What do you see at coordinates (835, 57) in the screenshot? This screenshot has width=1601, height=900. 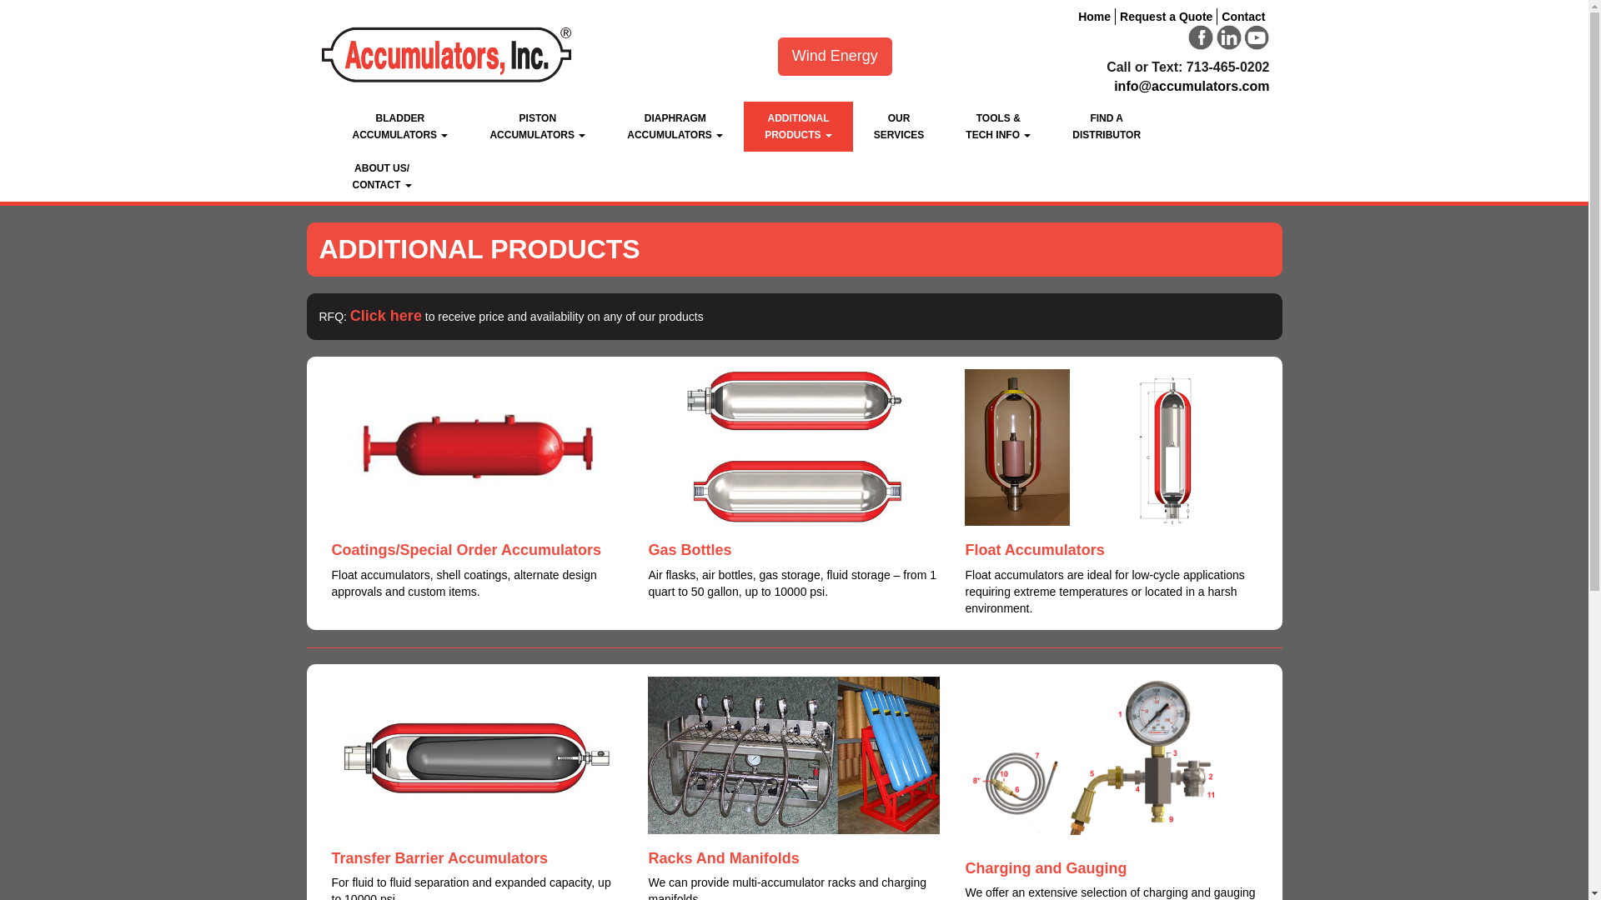 I see `Special-Order-RS` at bounding box center [835, 57].